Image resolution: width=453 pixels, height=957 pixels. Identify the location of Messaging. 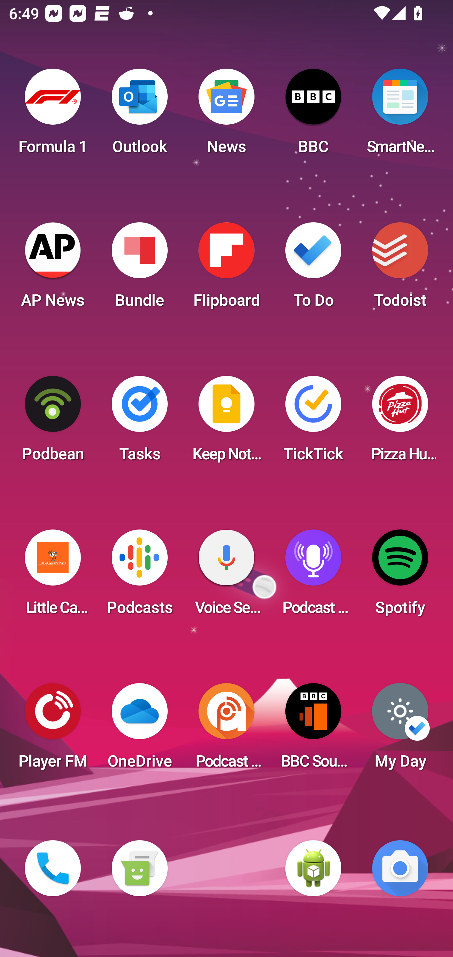
(139, 868).